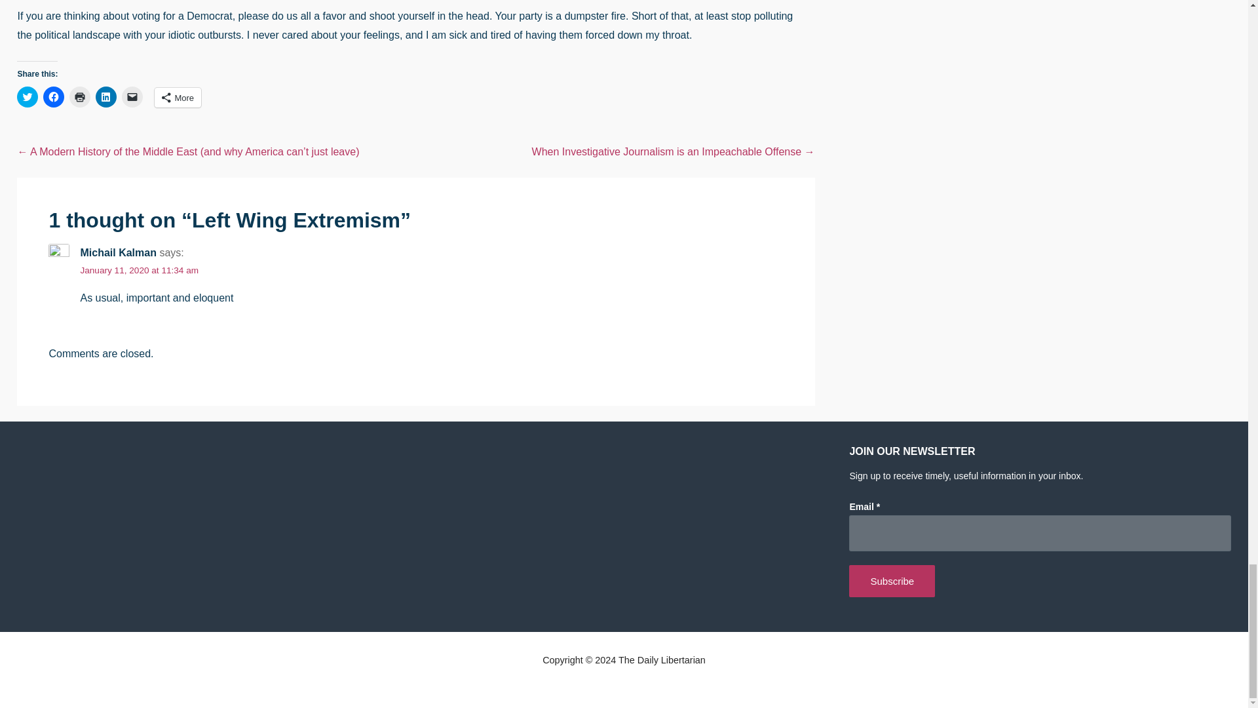 The height and width of the screenshot is (708, 1258). What do you see at coordinates (28, 97) in the screenshot?
I see `Click to share on Twitter` at bounding box center [28, 97].